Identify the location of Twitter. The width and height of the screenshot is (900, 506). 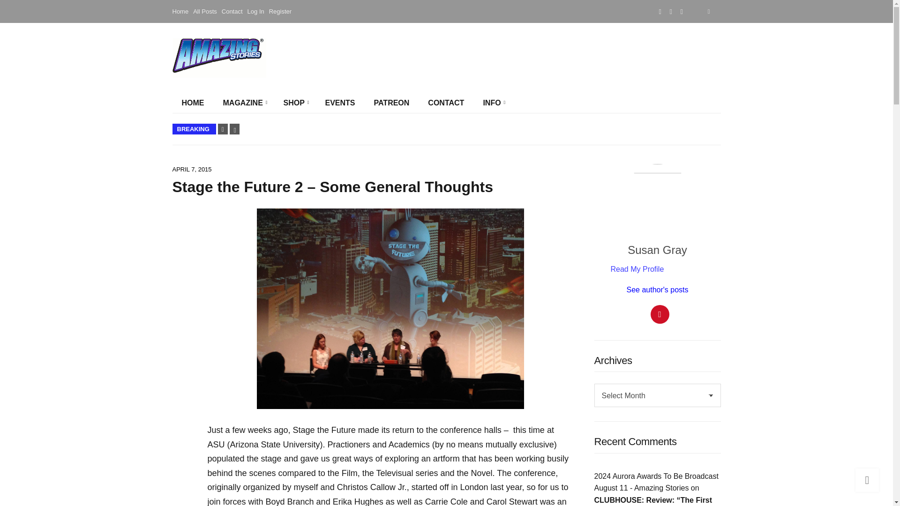
(671, 11).